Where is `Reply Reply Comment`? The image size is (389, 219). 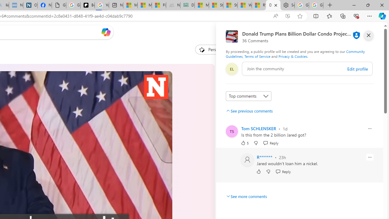 Reply Reply Comment is located at coordinates (283, 172).